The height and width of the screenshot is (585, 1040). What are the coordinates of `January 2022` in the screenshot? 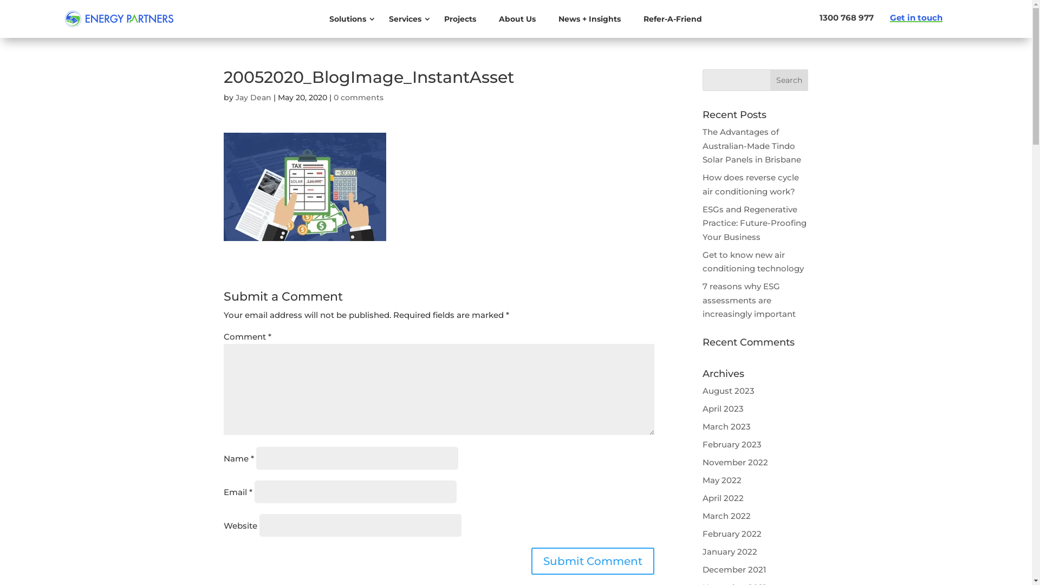 It's located at (730, 551).